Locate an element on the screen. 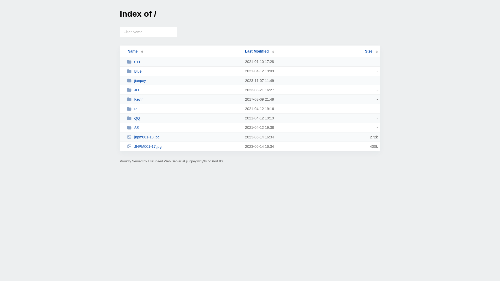 The image size is (500, 281). Last Modified is located at coordinates (260, 51).